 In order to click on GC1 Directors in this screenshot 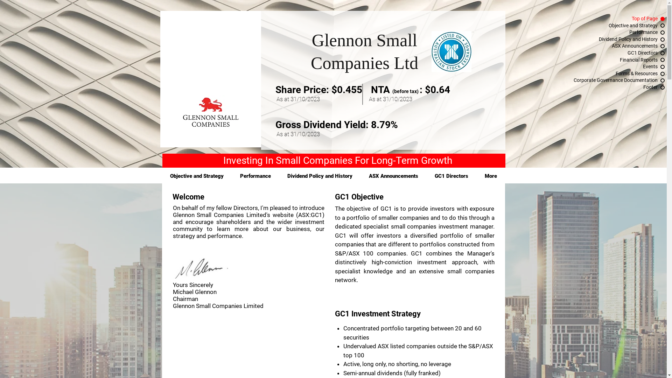, I will do `click(603, 53)`.